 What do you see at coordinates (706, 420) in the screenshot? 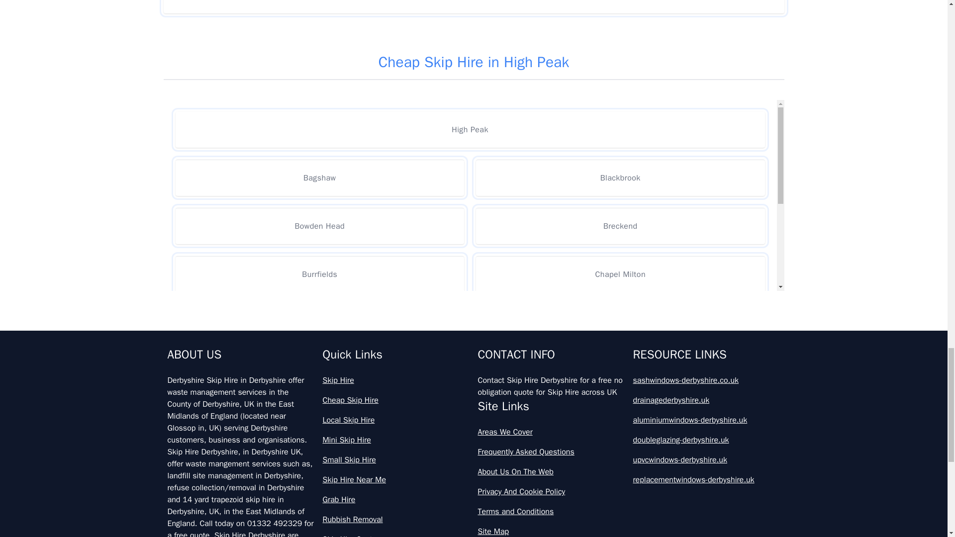
I see `aluminiumwindows-derbyshire.uk` at bounding box center [706, 420].